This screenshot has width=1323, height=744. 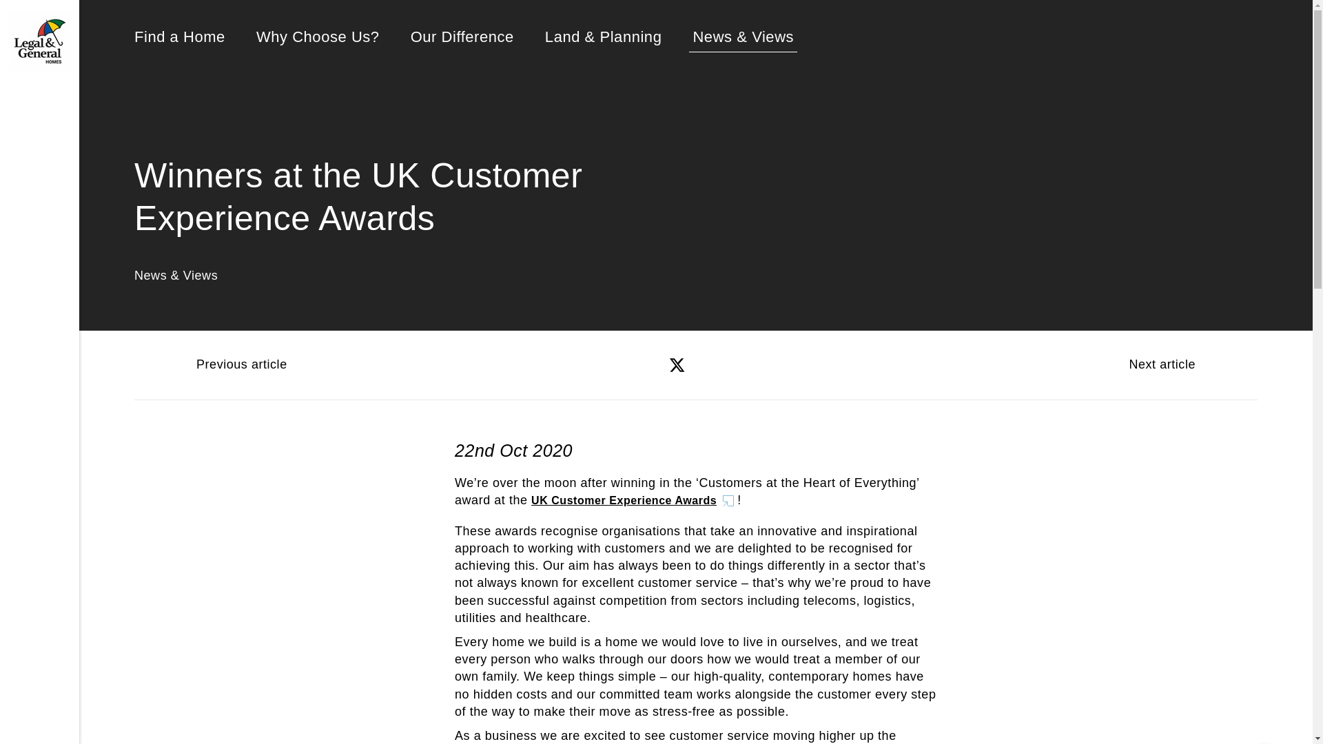 What do you see at coordinates (638, 364) in the screenshot?
I see `Share to Facebook` at bounding box center [638, 364].